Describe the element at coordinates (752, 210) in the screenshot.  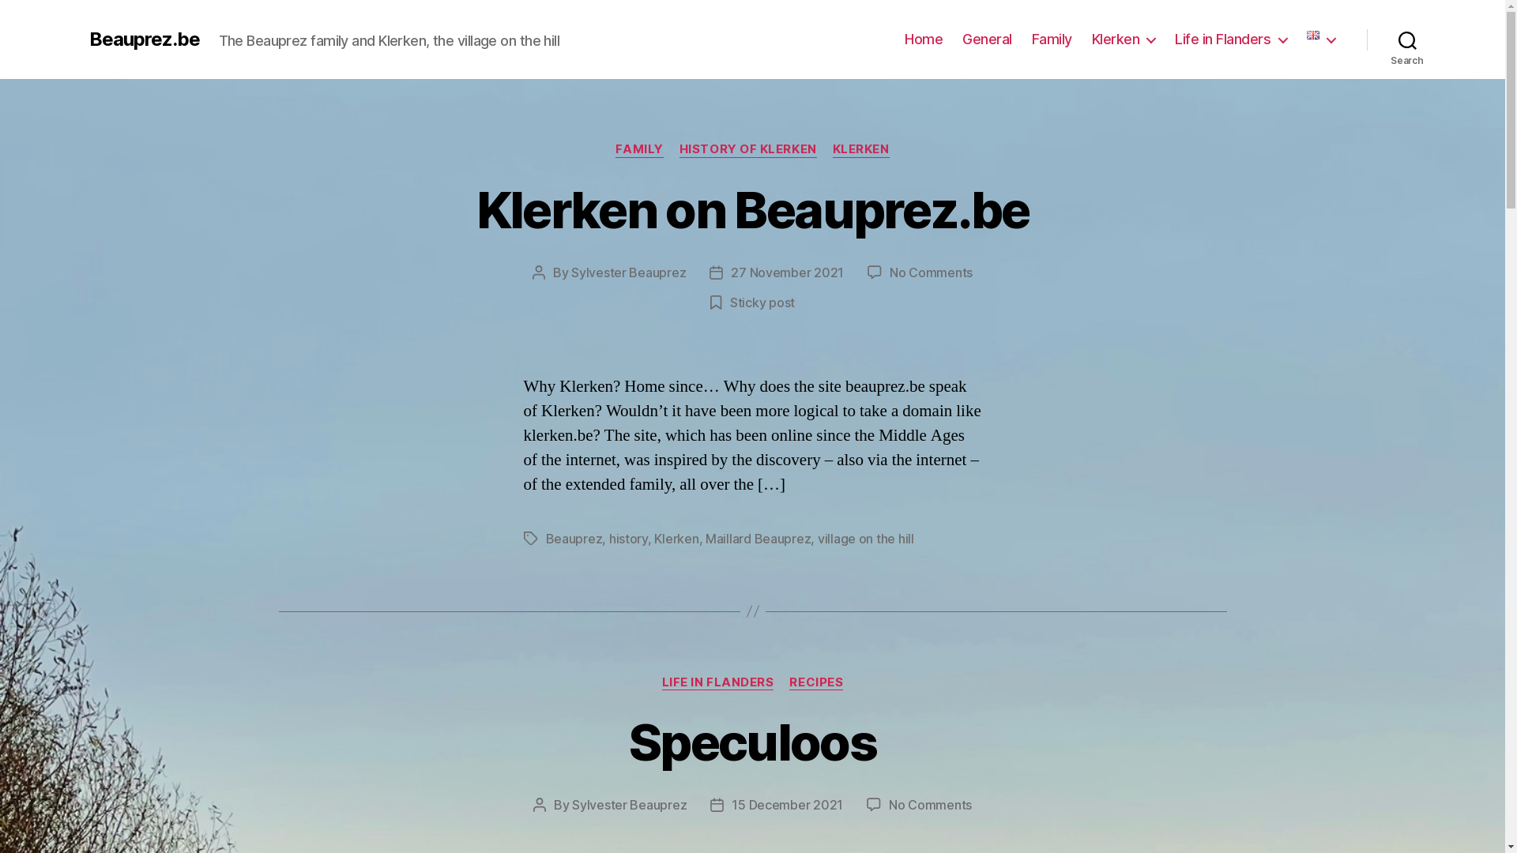
I see `Klerken on Beauprez.be` at that location.